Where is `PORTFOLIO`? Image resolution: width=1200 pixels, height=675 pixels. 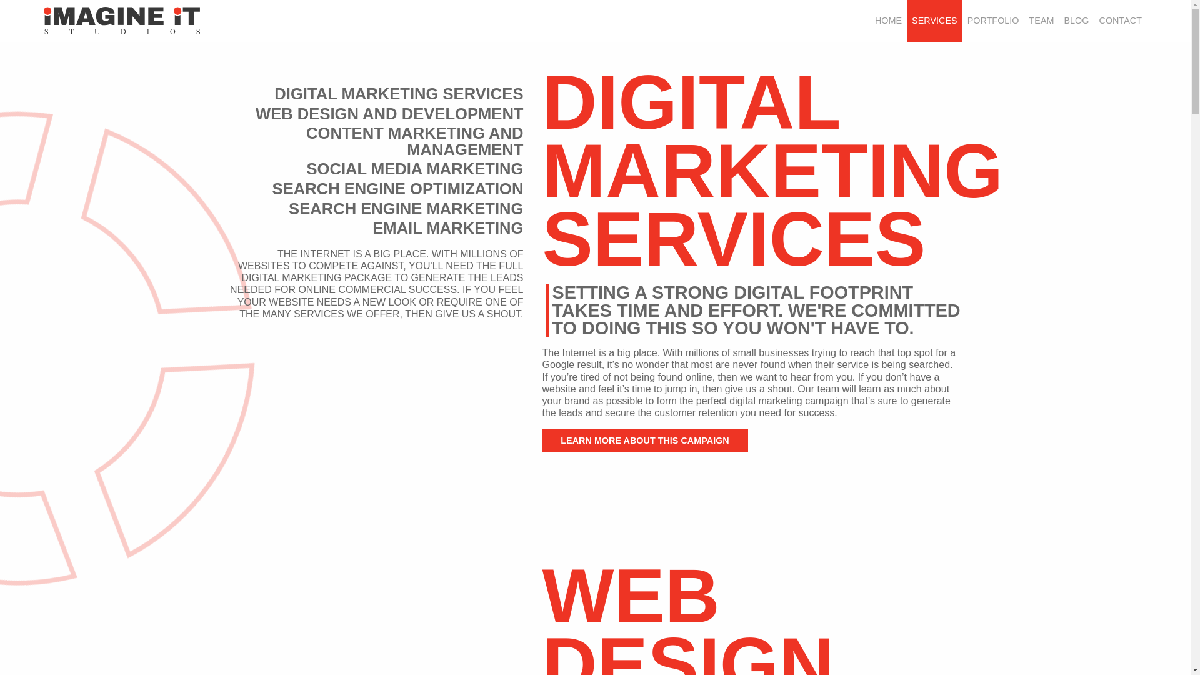
PORTFOLIO is located at coordinates (993, 21).